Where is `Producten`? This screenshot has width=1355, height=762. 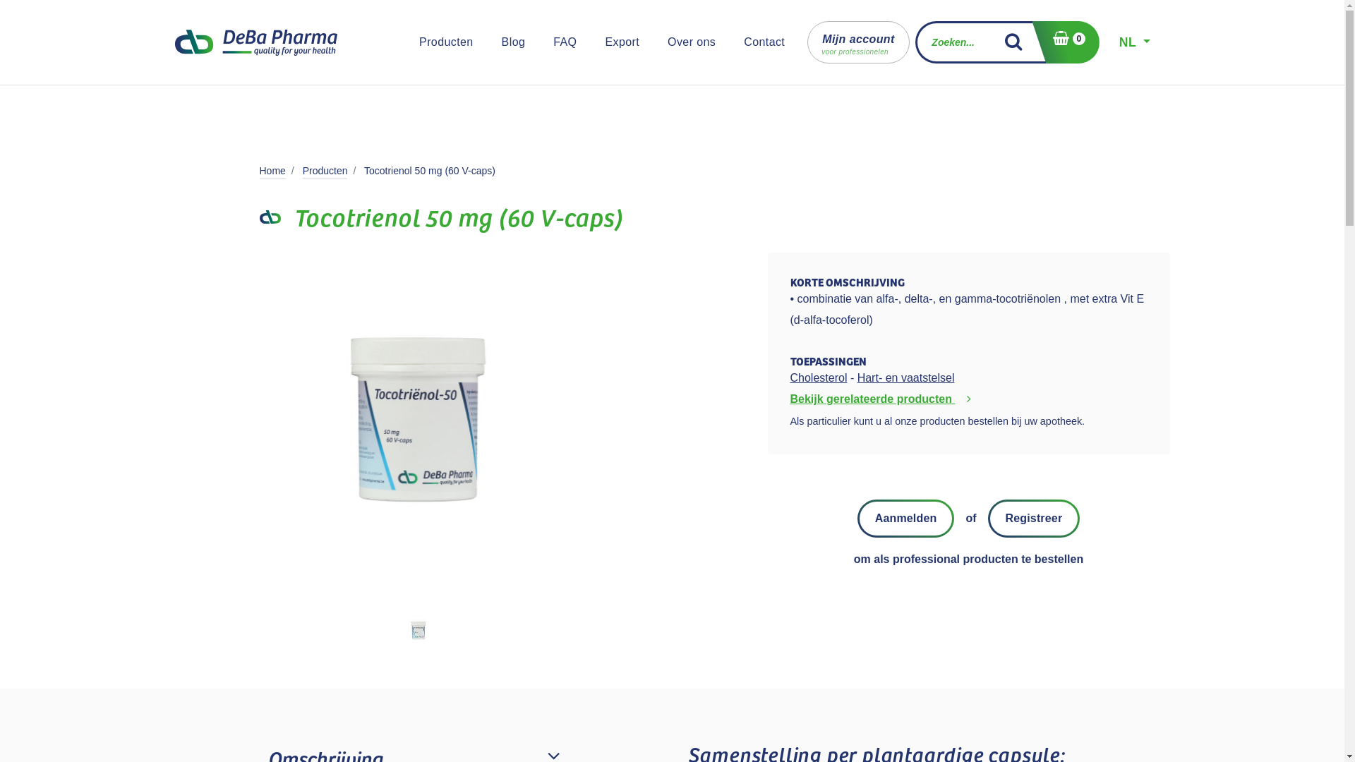
Producten is located at coordinates (446, 42).